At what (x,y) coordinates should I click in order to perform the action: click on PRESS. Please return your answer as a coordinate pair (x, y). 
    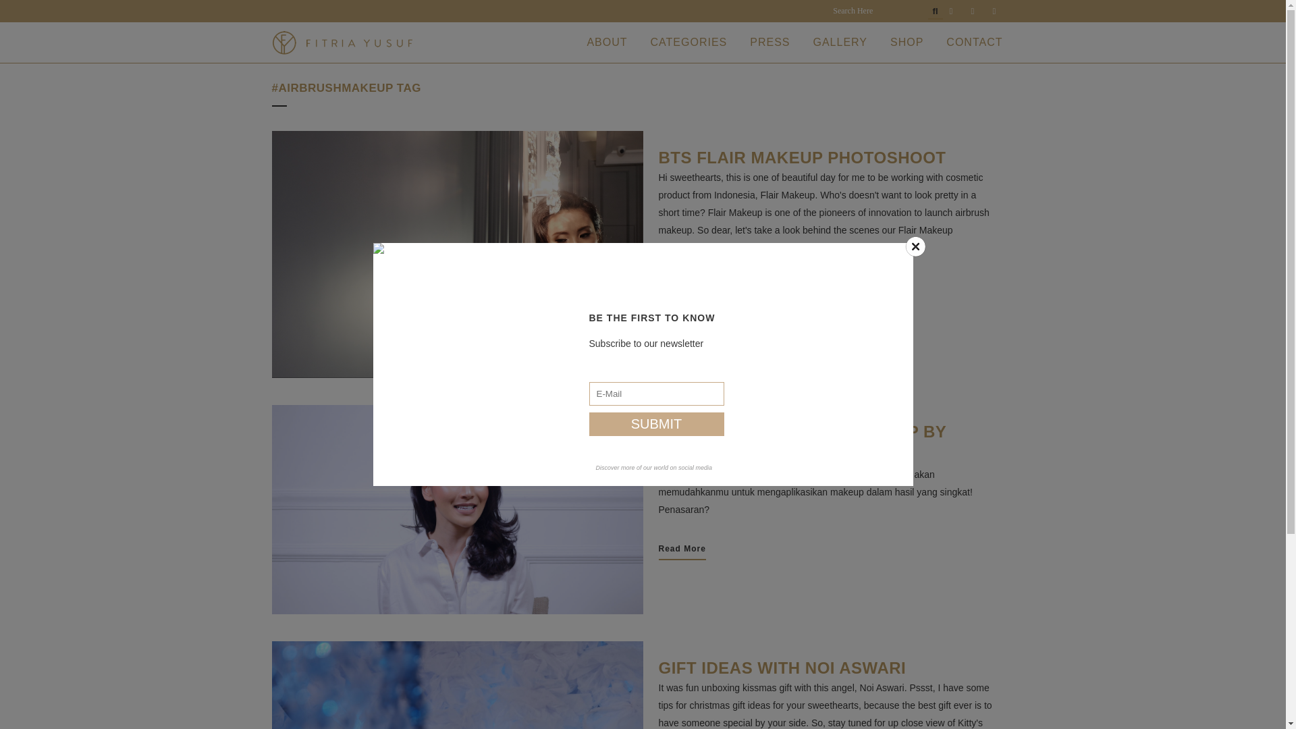
    Looking at the image, I should click on (769, 42).